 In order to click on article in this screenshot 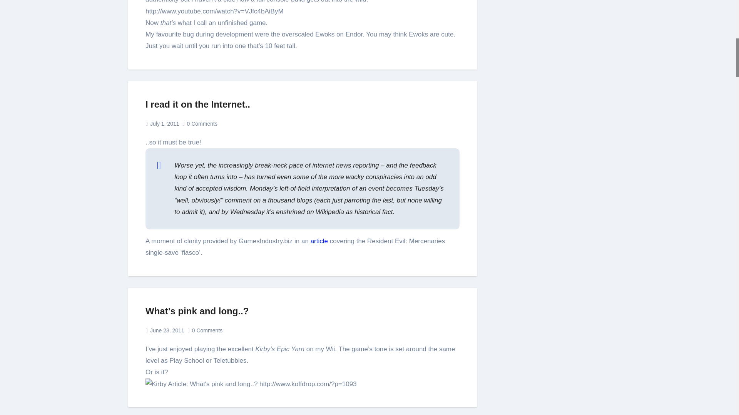, I will do `click(319, 241)`.